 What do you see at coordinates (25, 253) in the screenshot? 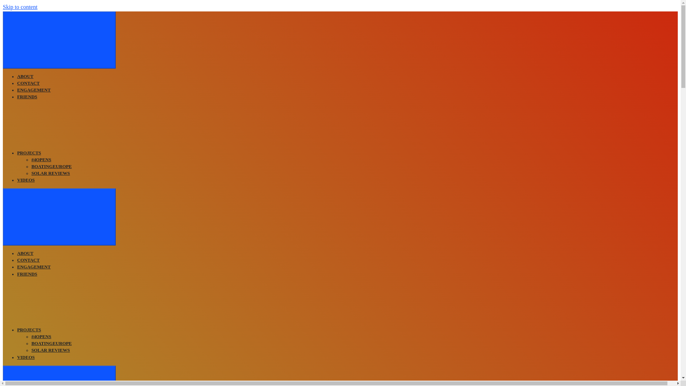
I see `ABOUT` at bounding box center [25, 253].